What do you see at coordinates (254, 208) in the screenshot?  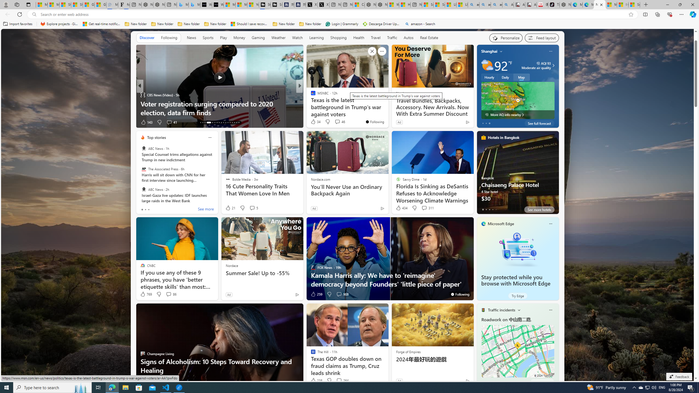 I see `View comments 5 Comment` at bounding box center [254, 208].